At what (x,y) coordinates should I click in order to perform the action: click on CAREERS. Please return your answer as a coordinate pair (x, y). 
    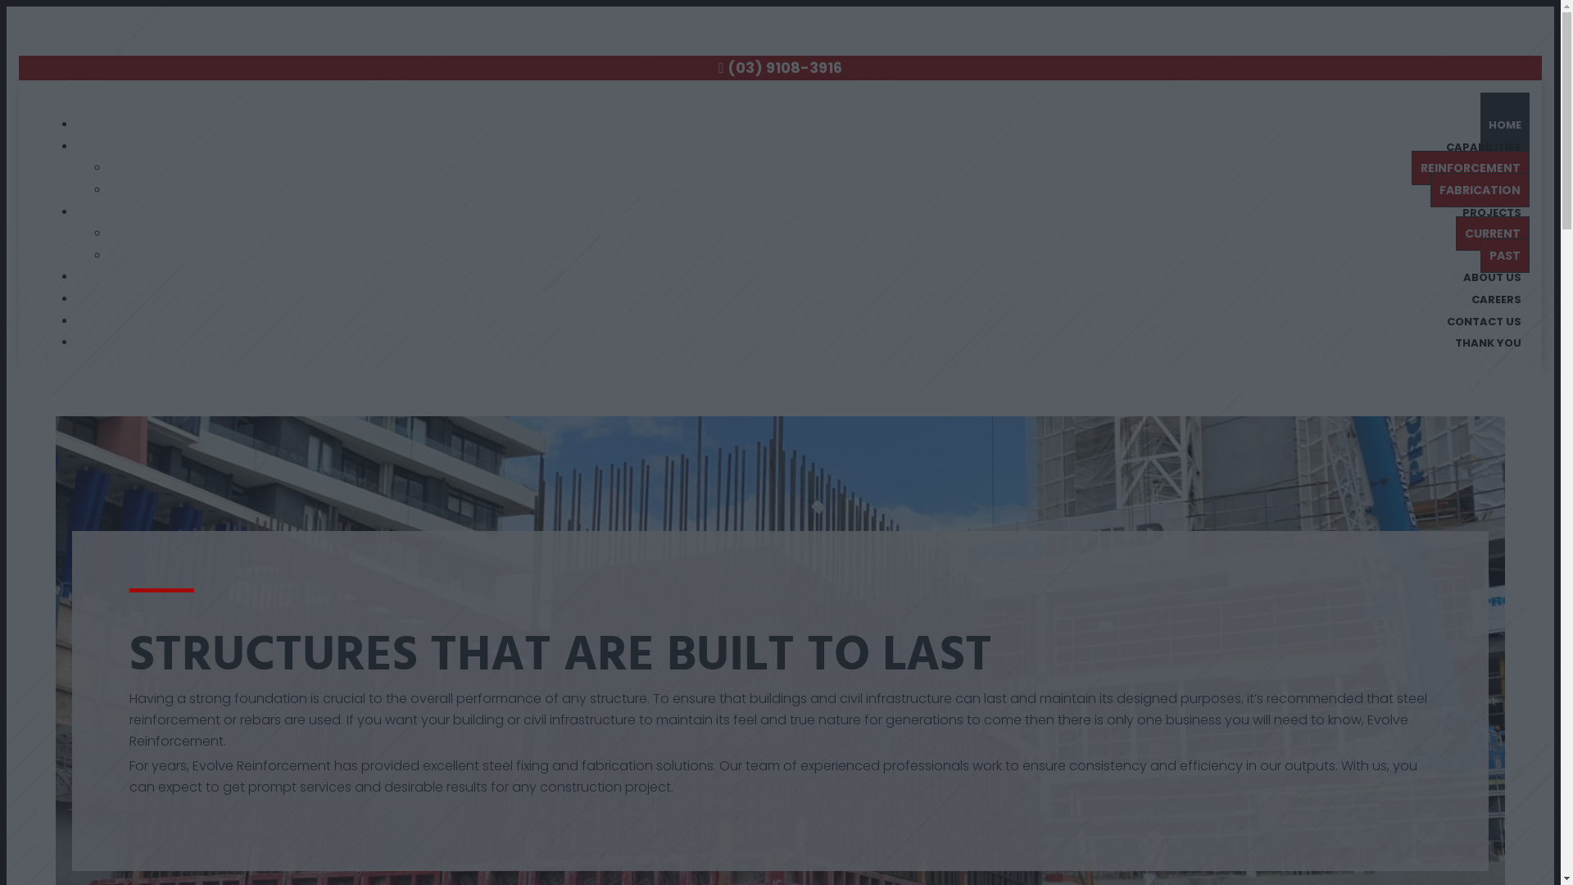
    Looking at the image, I should click on (1496, 300).